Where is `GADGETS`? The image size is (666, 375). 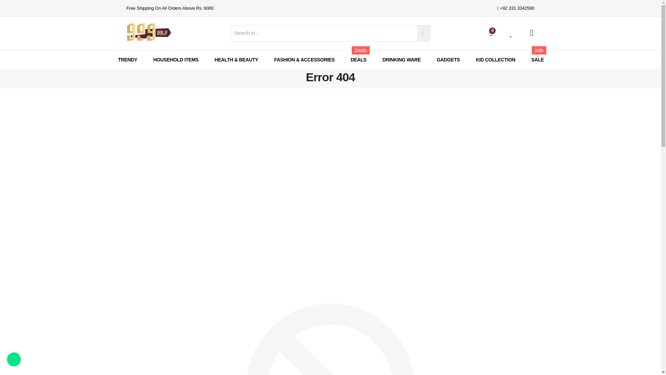 GADGETS is located at coordinates (448, 59).